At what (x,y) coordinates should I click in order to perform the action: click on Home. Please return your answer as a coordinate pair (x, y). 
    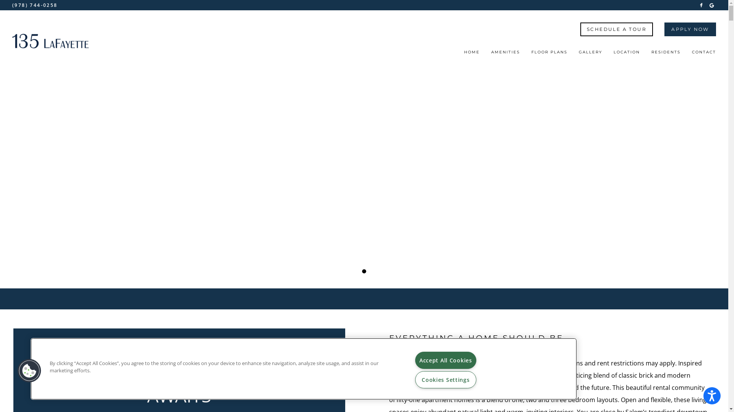
    Looking at the image, I should click on (50, 41).